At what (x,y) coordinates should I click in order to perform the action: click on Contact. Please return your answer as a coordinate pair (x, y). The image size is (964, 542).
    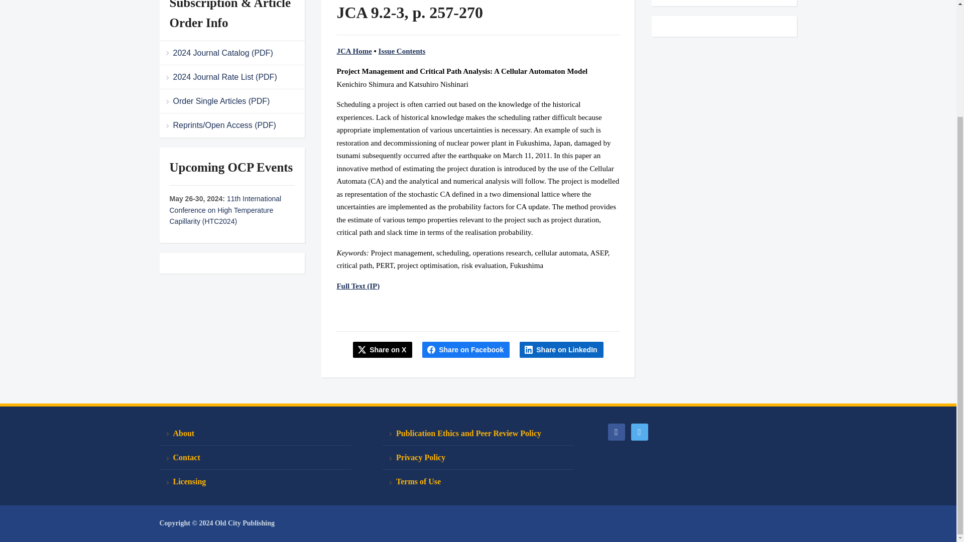
    Looking at the image, I should click on (255, 458).